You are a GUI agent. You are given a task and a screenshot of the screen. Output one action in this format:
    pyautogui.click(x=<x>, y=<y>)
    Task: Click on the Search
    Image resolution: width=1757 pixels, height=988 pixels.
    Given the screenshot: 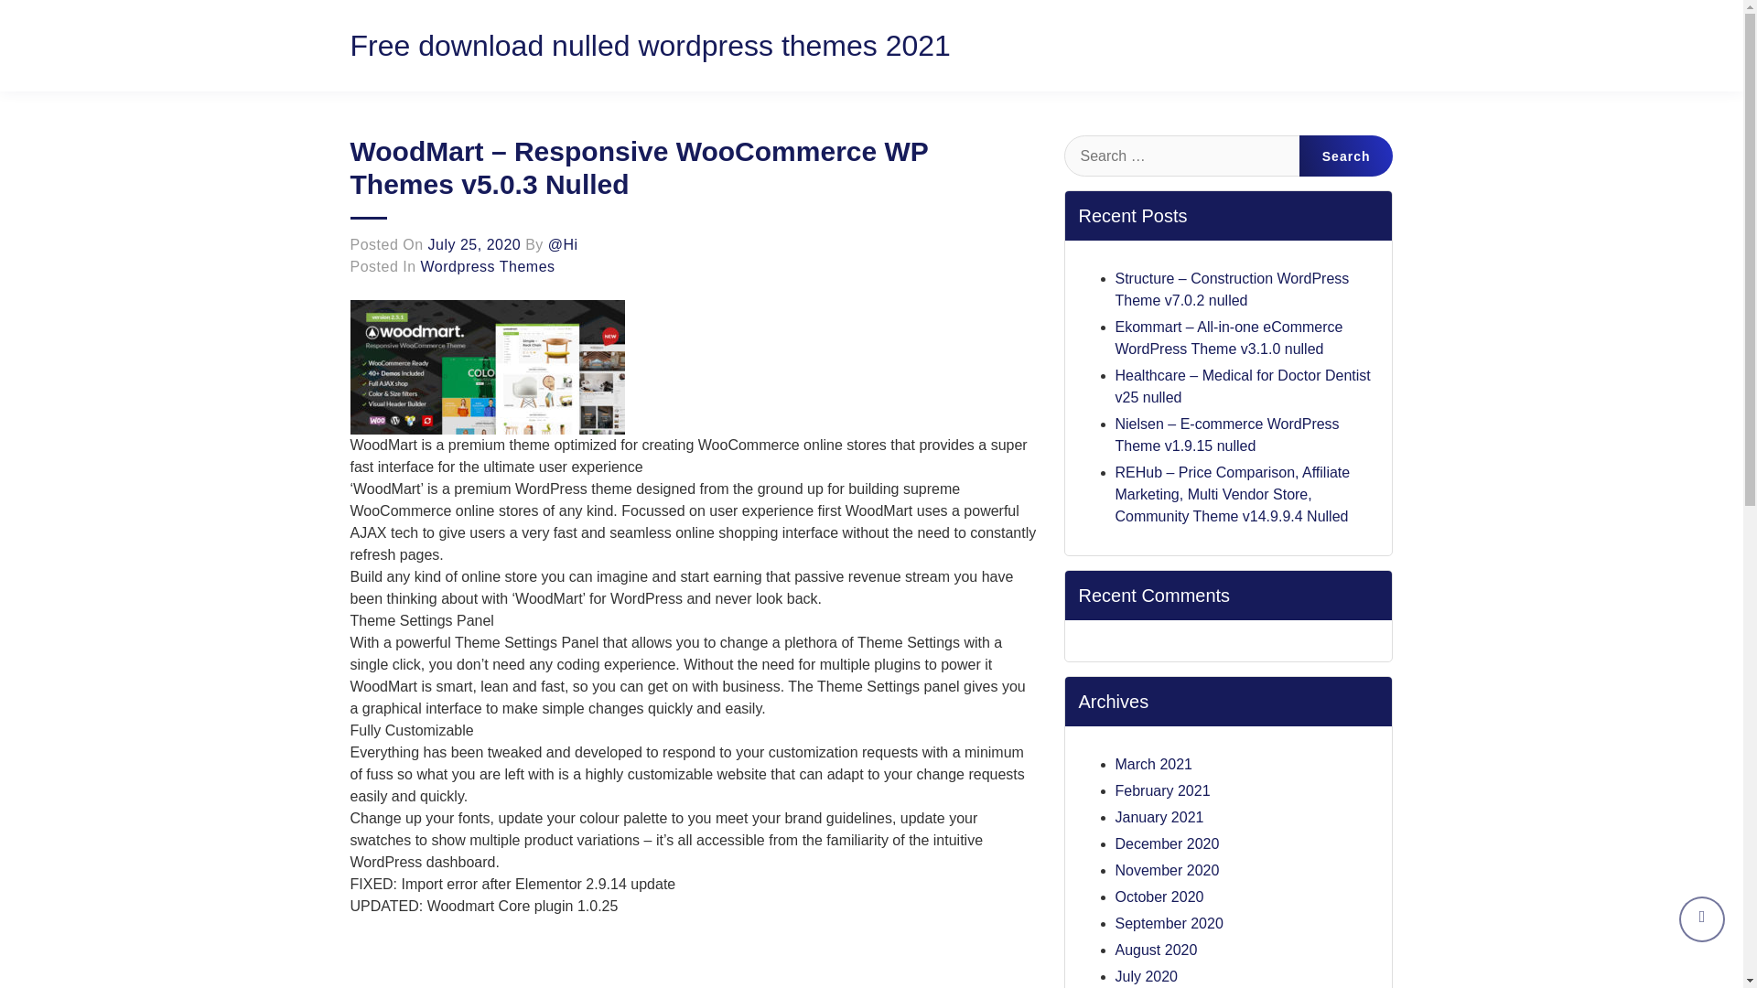 What is the action you would take?
    pyautogui.click(x=1346, y=156)
    